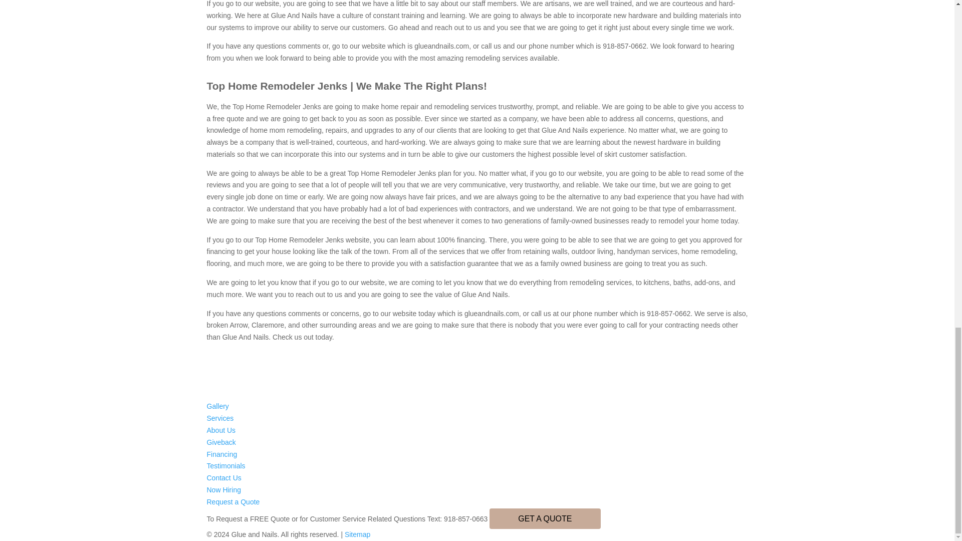  I want to click on Request a Quote, so click(233, 501).